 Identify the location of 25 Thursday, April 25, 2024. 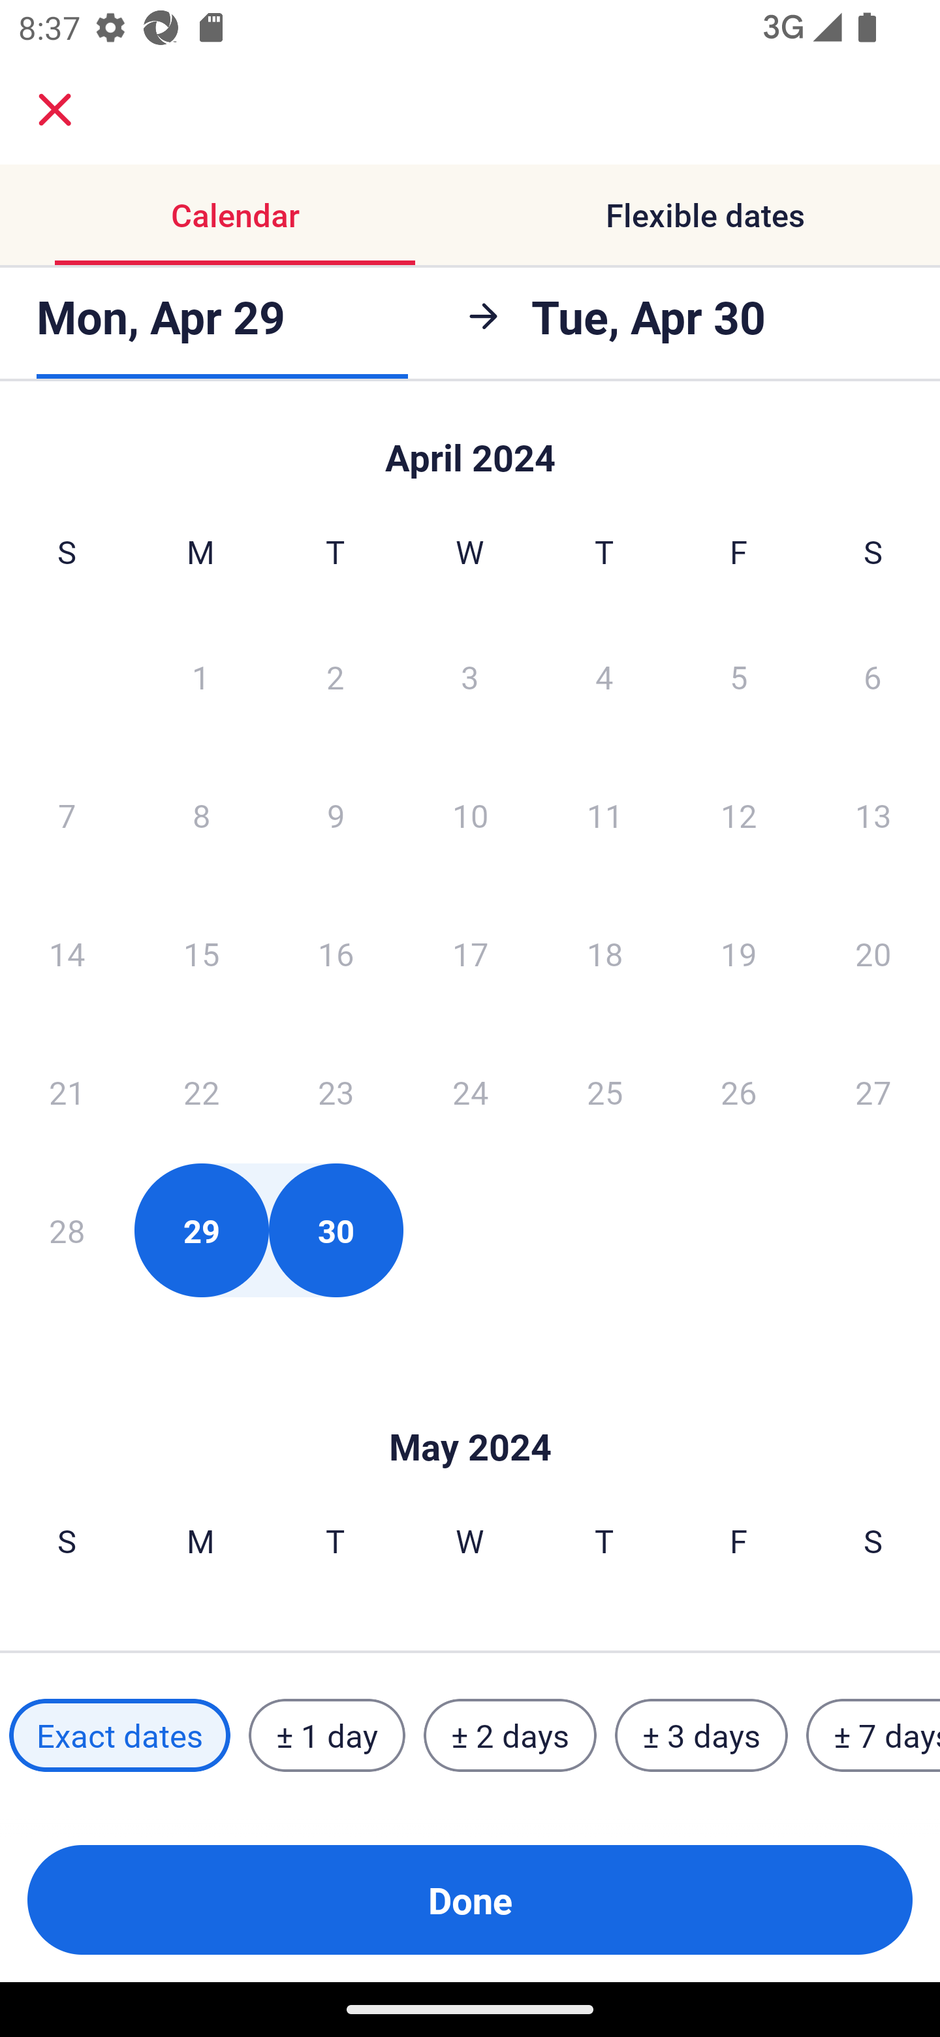
(604, 1092).